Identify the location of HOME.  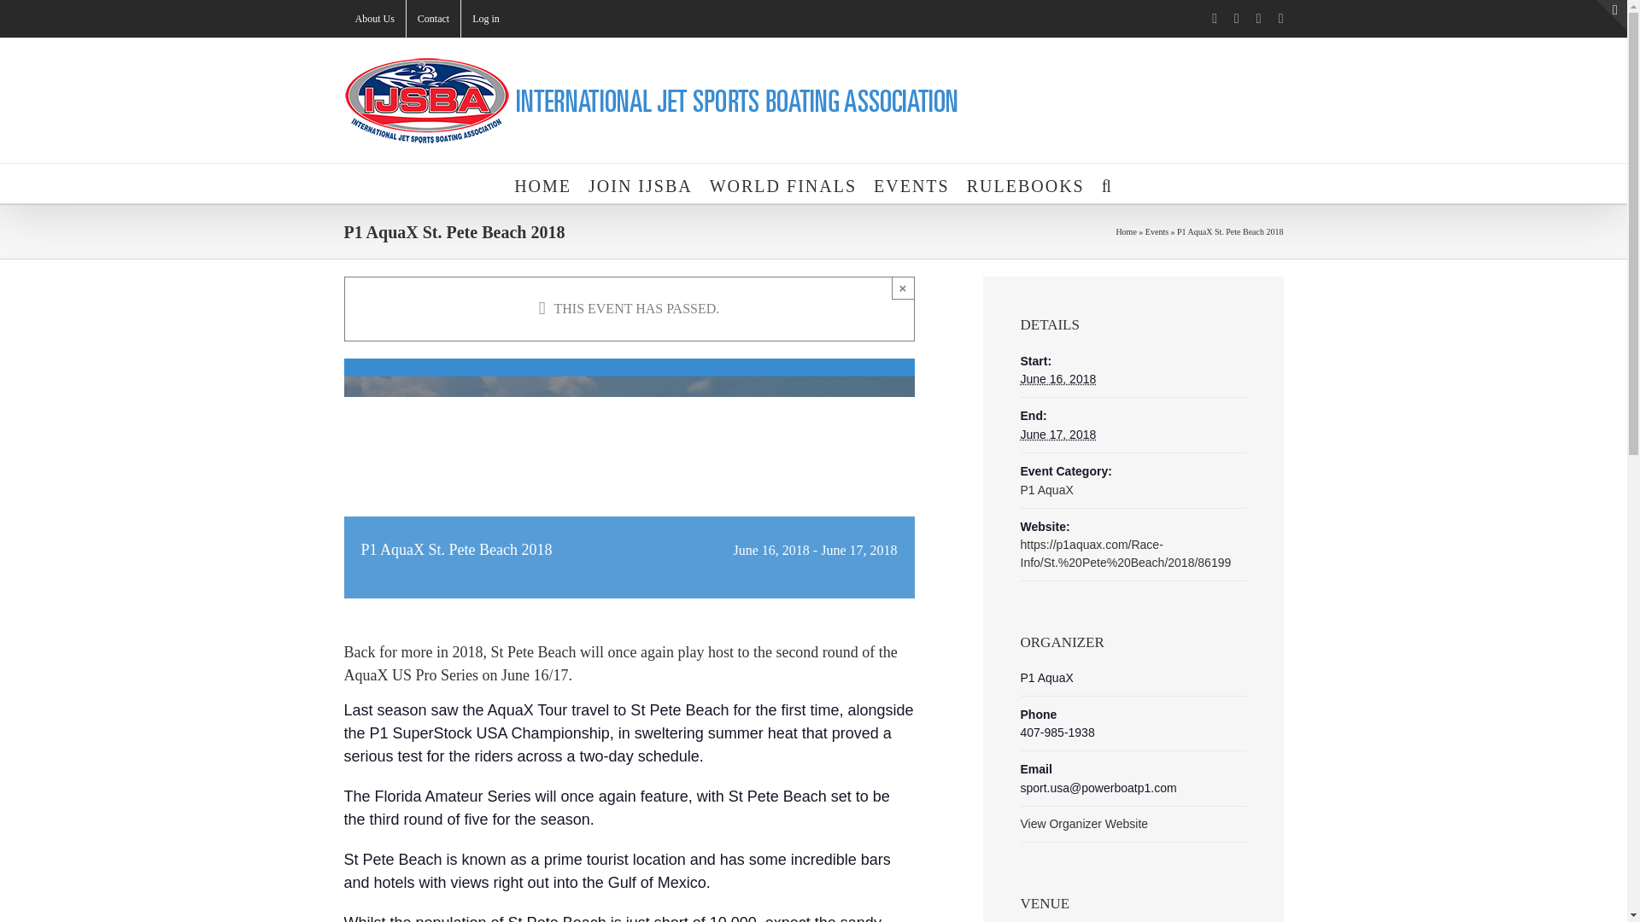
(542, 183).